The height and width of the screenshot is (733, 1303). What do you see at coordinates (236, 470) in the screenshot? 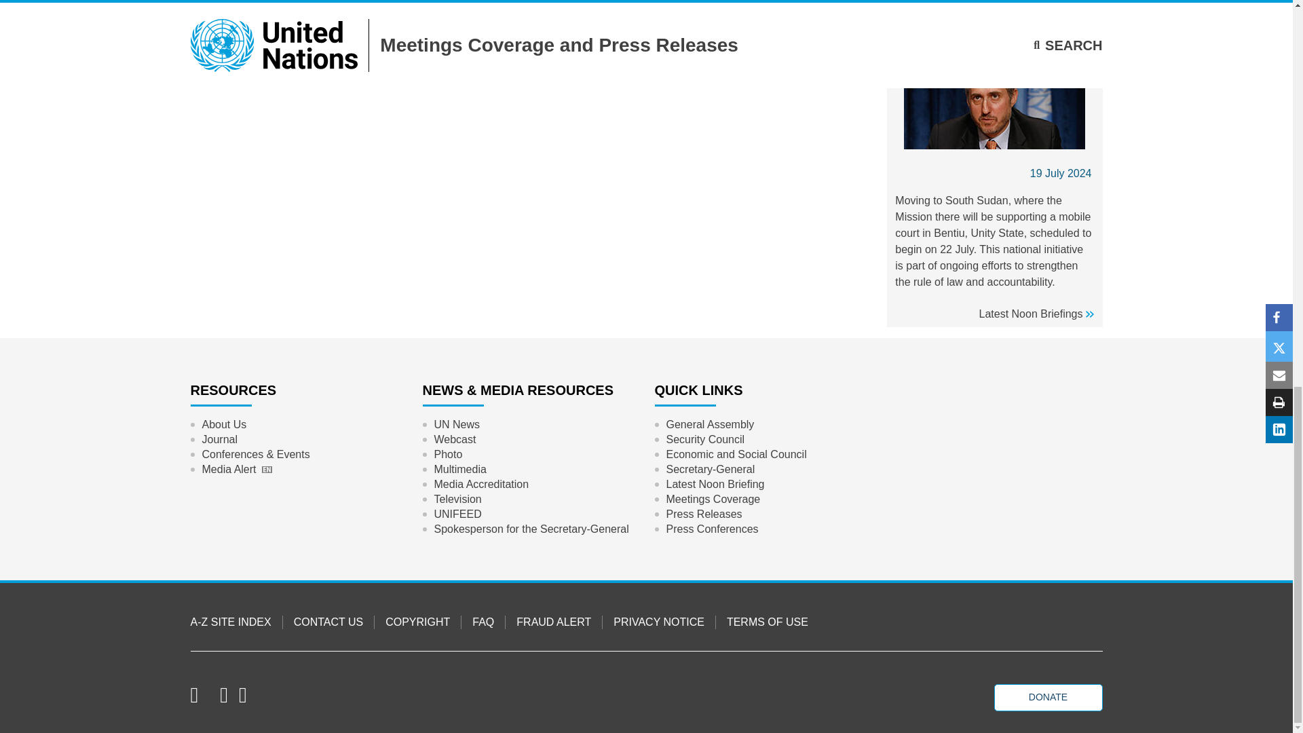
I see `Media Alert` at bounding box center [236, 470].